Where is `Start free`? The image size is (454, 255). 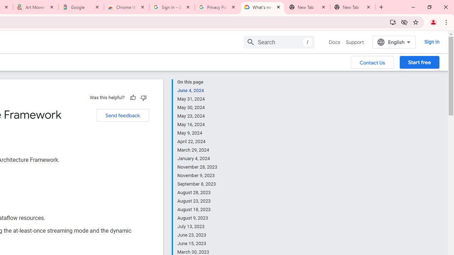 Start free is located at coordinates (419, 62).